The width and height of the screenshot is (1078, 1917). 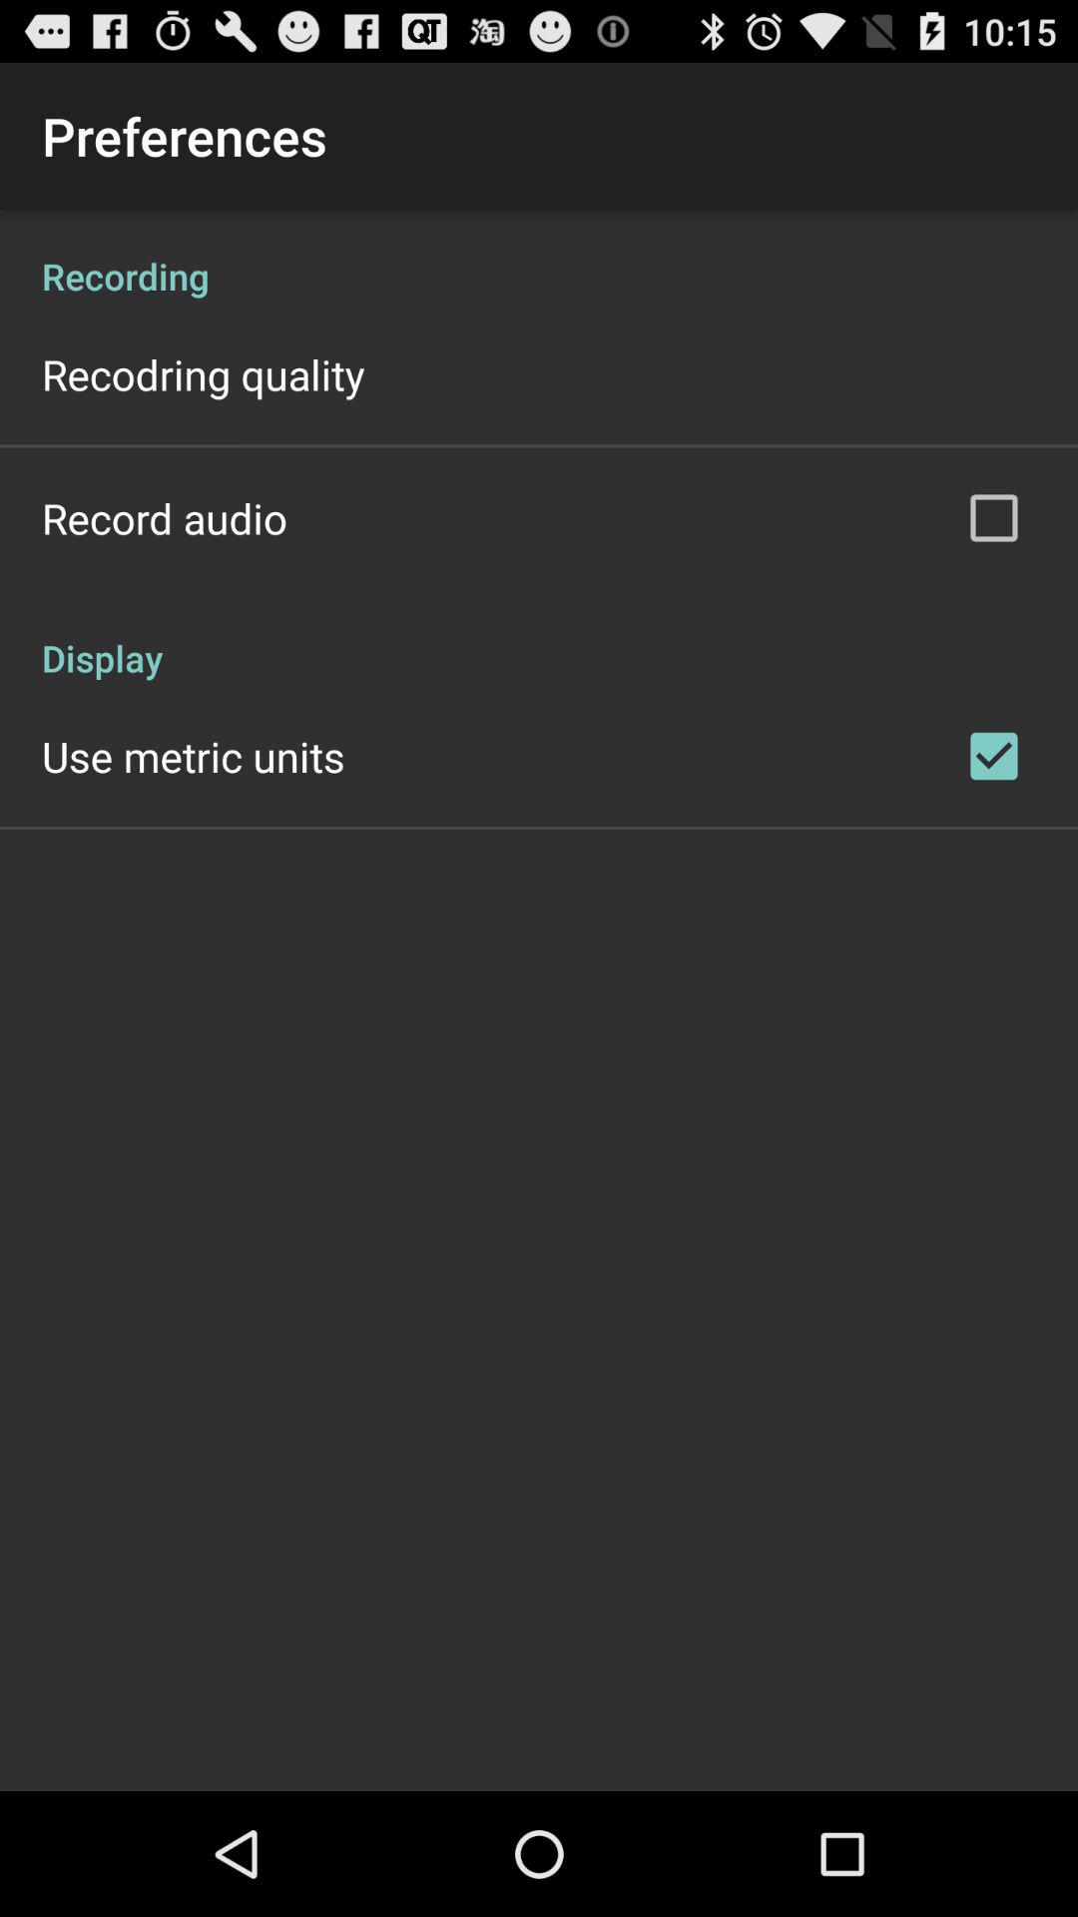 What do you see at coordinates (204, 373) in the screenshot?
I see `jump to recodring quality app` at bounding box center [204, 373].